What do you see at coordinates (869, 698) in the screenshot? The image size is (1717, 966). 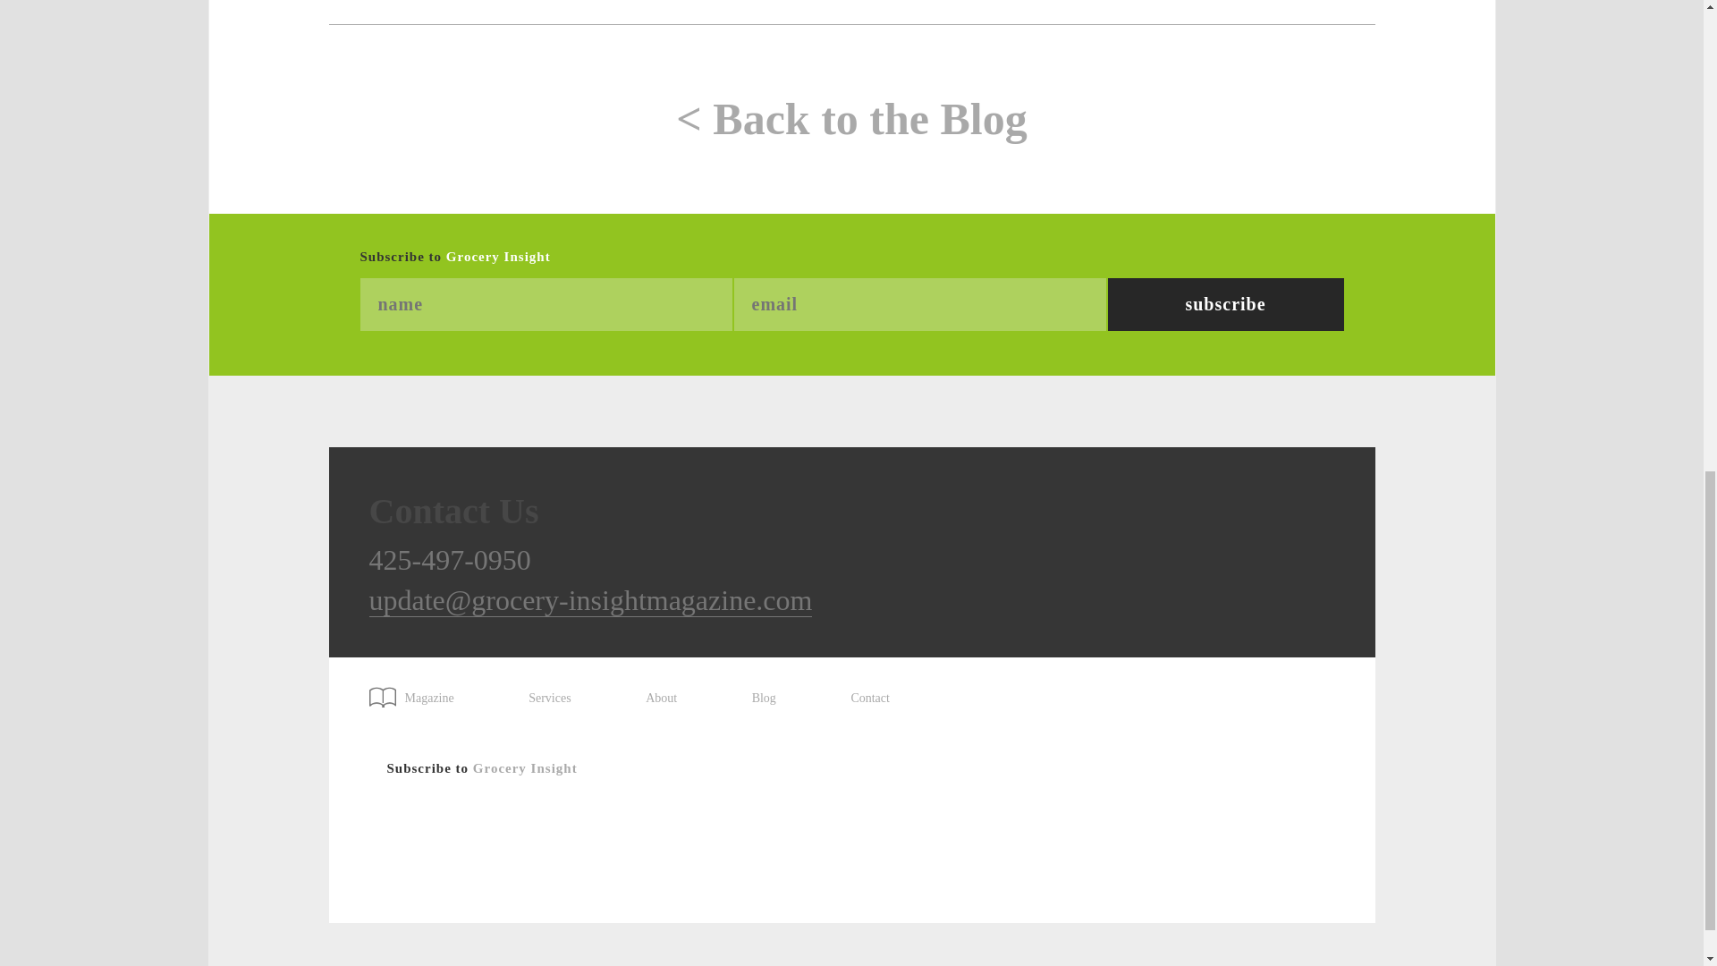 I see `Contact` at bounding box center [869, 698].